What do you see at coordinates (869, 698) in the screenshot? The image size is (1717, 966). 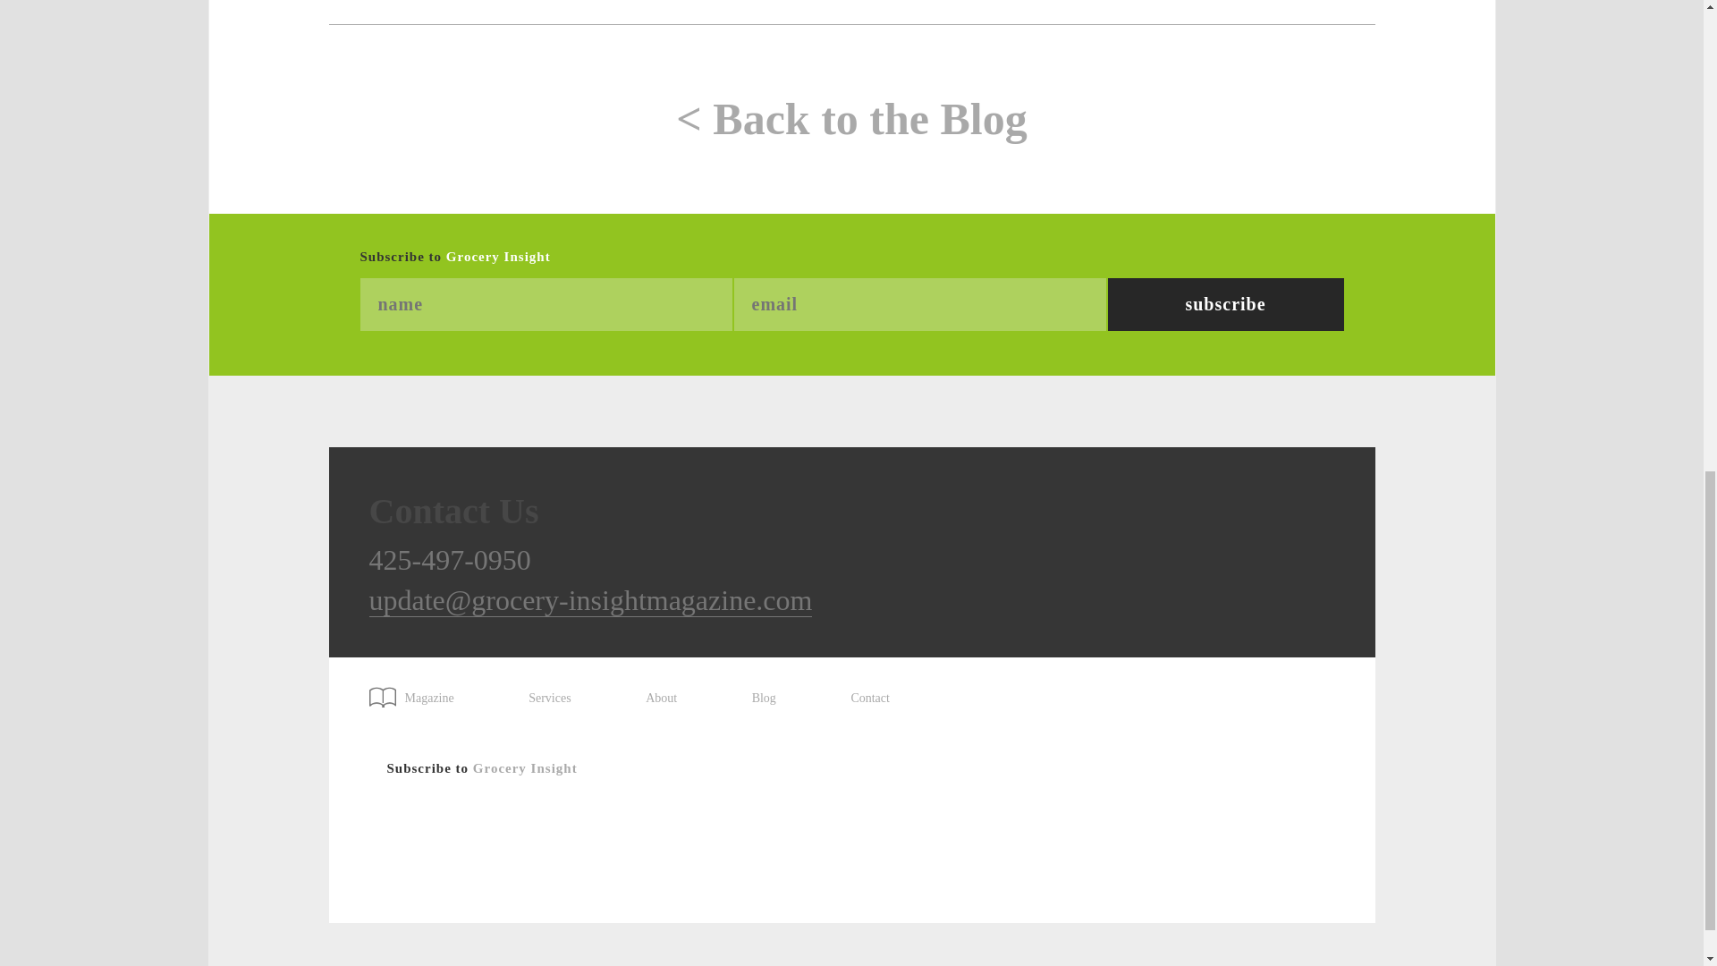 I see `Contact` at bounding box center [869, 698].